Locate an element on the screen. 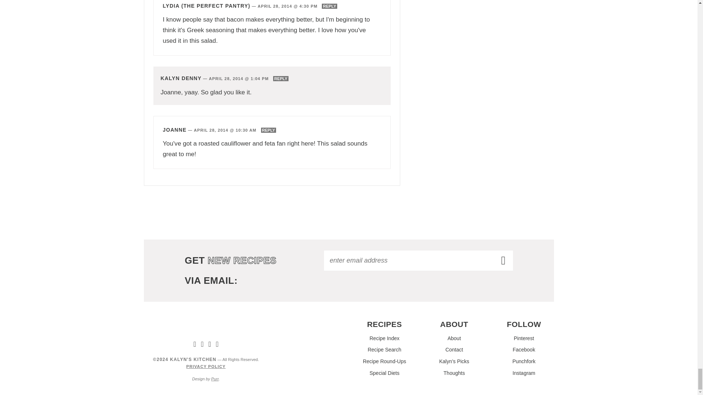  Kalyn's Kitchen is located at coordinates (206, 326).